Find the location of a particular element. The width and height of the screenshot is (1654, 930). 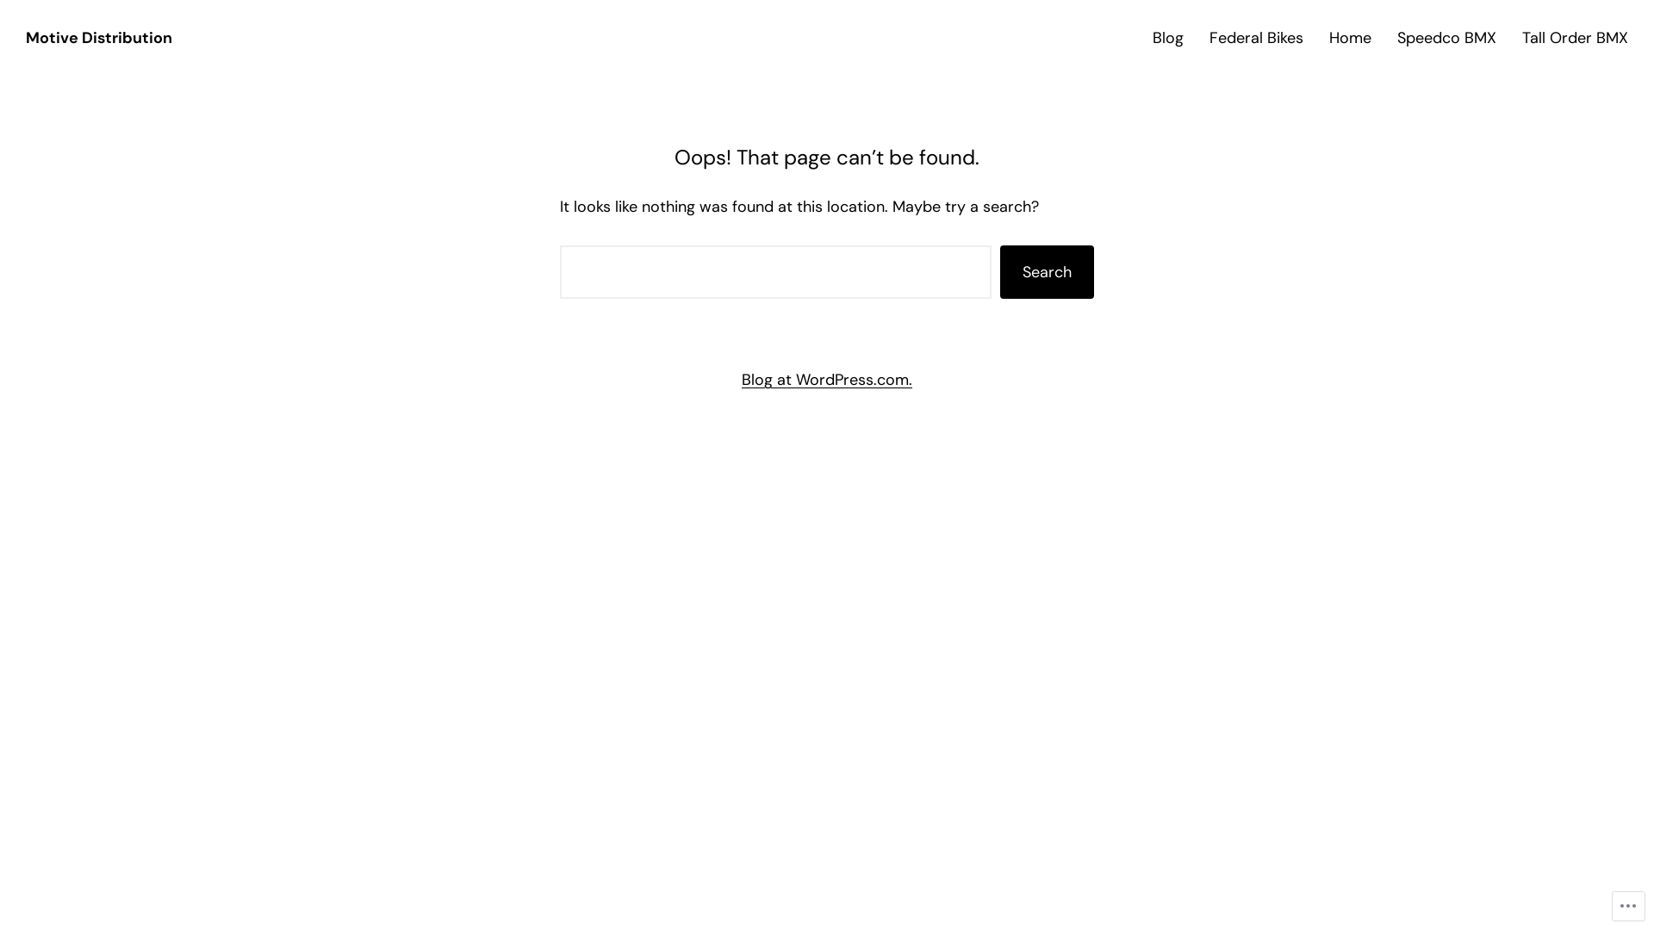

Search is located at coordinates (1048, 272).